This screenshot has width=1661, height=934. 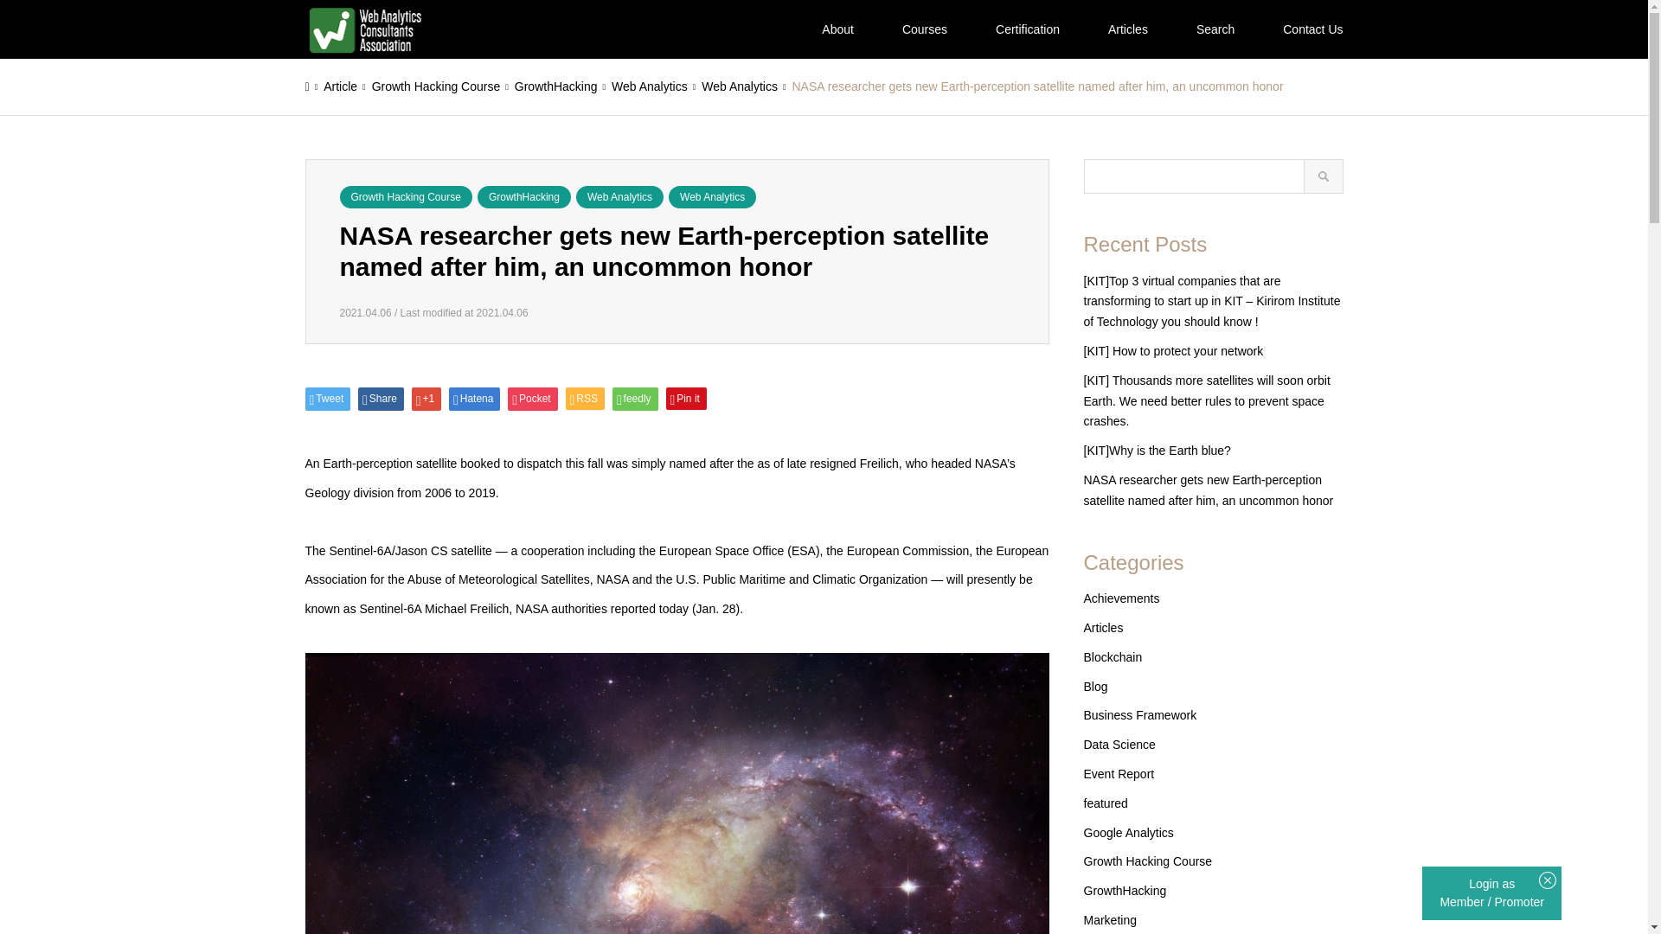 What do you see at coordinates (1028, 29) in the screenshot?
I see `Certification` at bounding box center [1028, 29].